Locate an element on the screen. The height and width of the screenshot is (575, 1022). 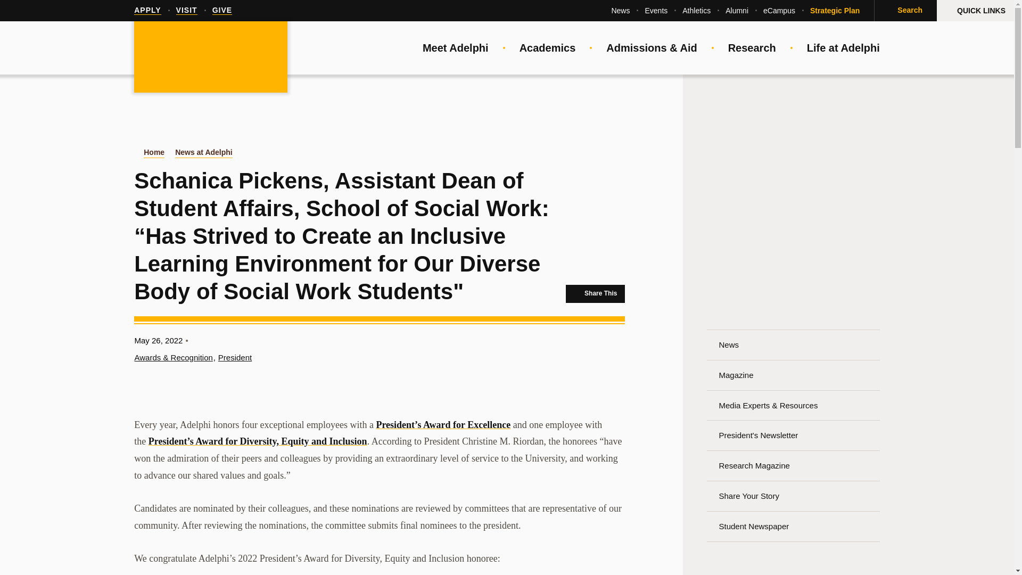
APPLY is located at coordinates (147, 11).